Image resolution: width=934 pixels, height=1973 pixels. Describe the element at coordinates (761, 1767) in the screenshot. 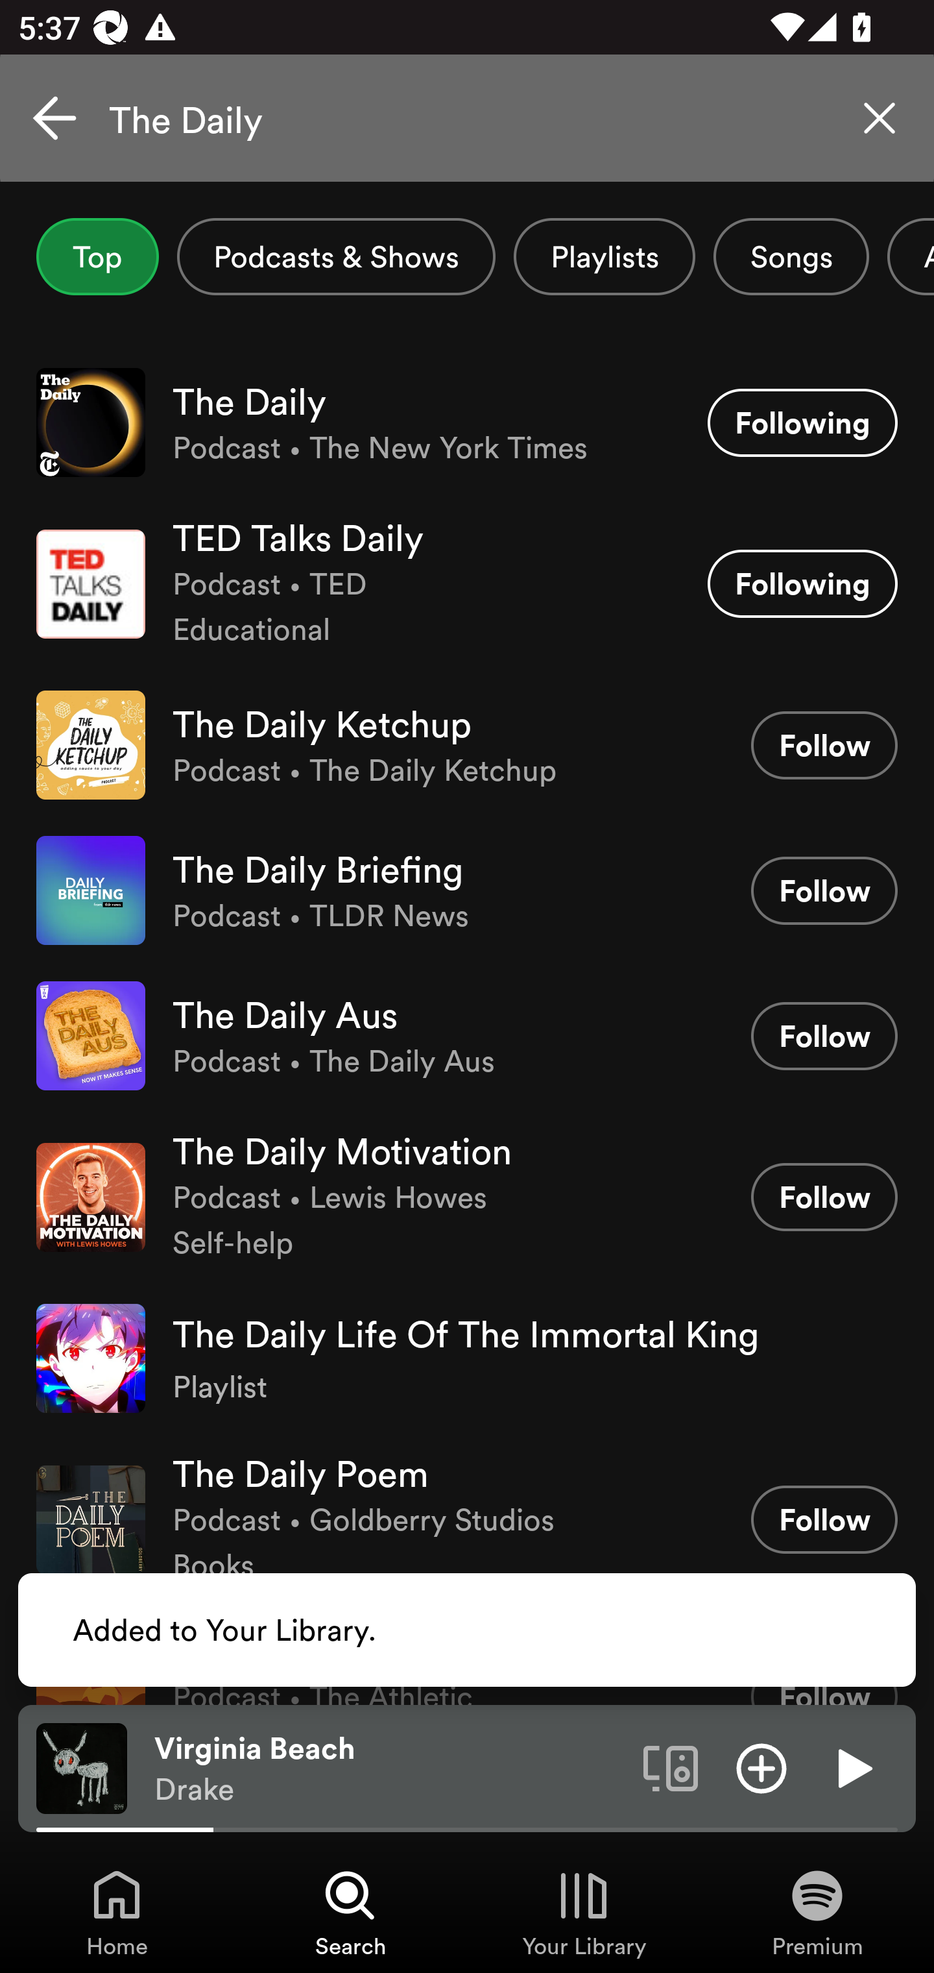

I see `Add item` at that location.